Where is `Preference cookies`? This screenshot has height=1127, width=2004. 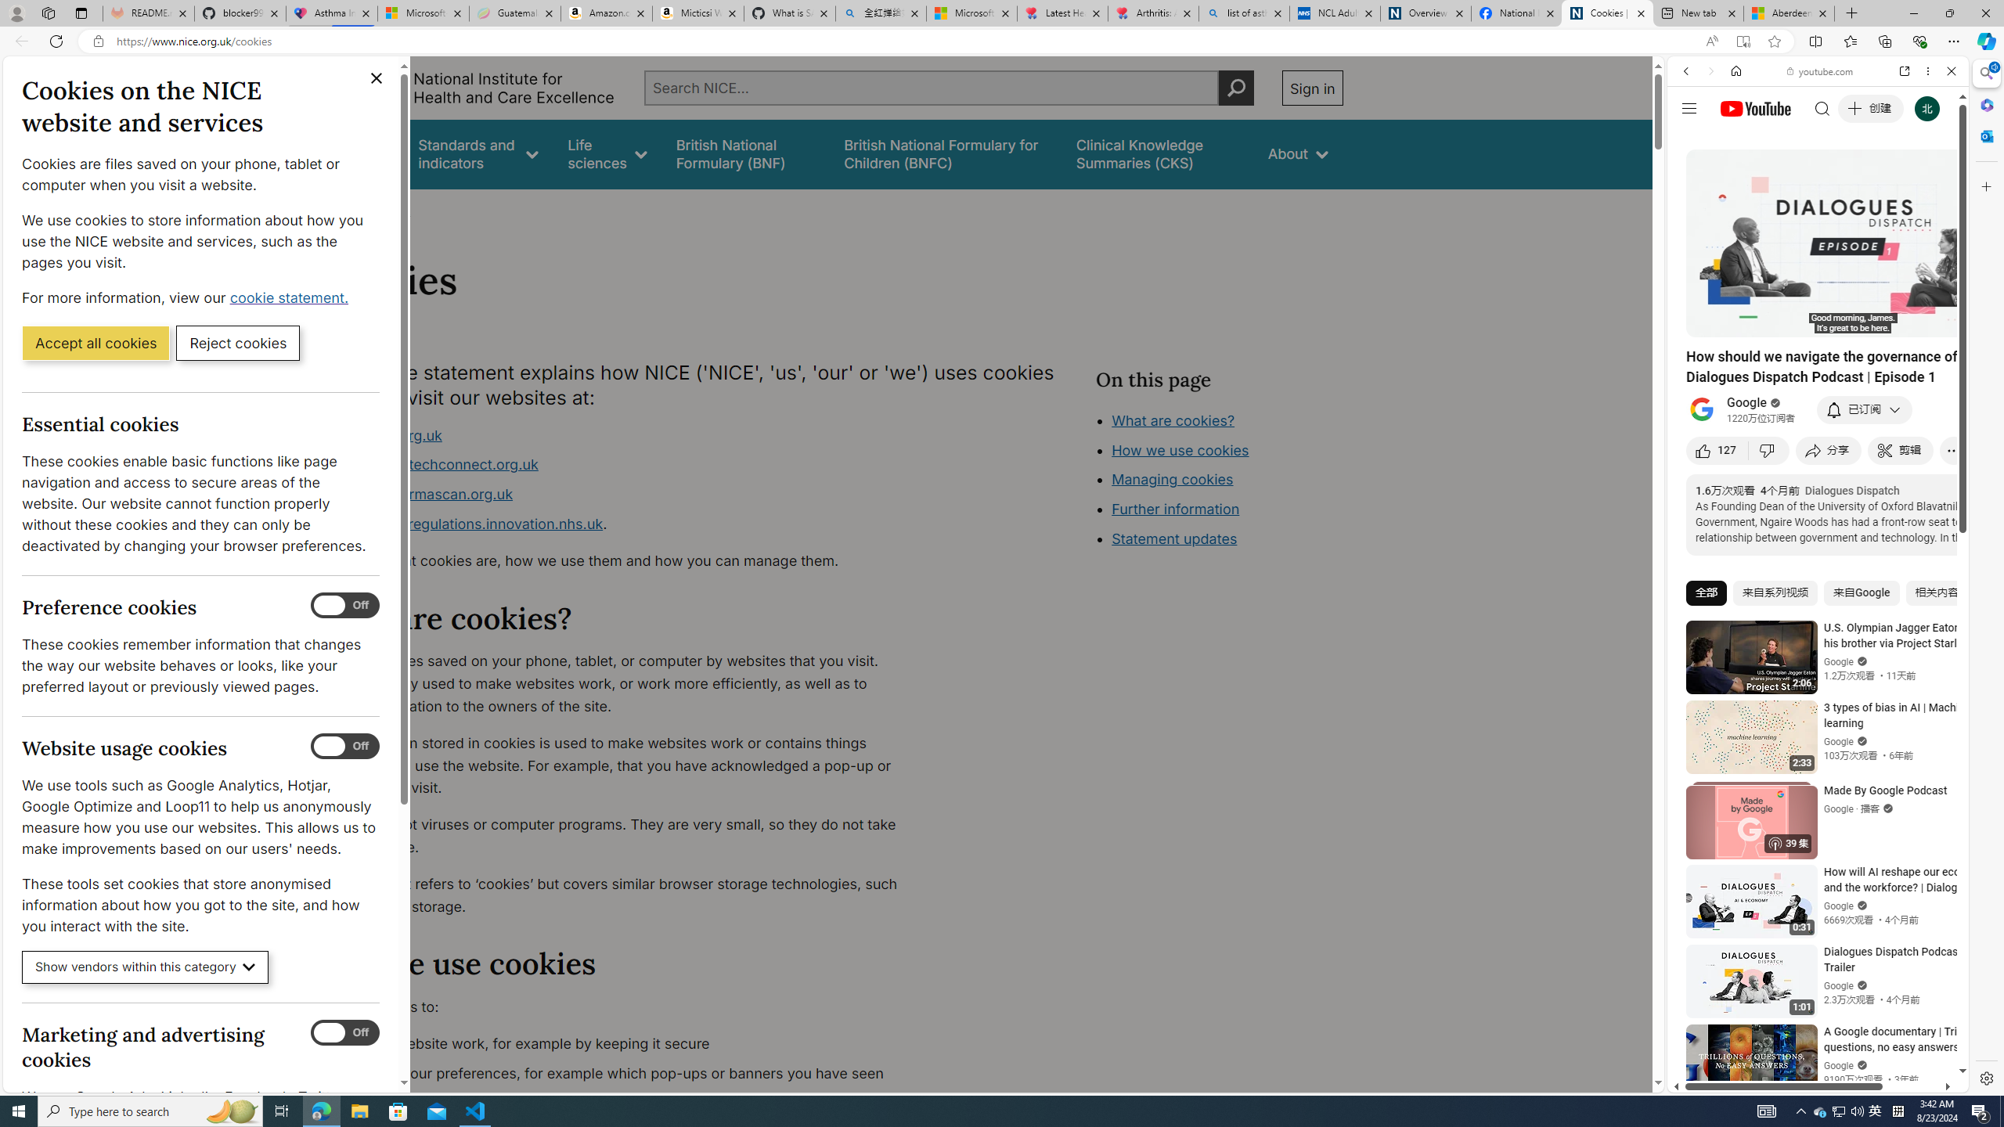
Preference cookies is located at coordinates (345, 606).